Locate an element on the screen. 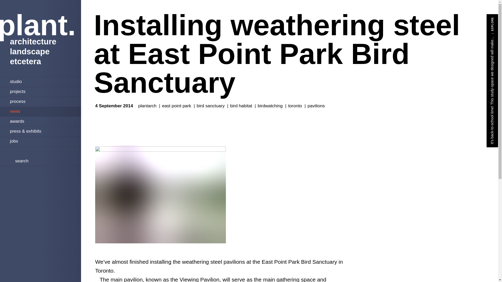 This screenshot has width=502, height=282. bird habitat is located at coordinates (243, 106).